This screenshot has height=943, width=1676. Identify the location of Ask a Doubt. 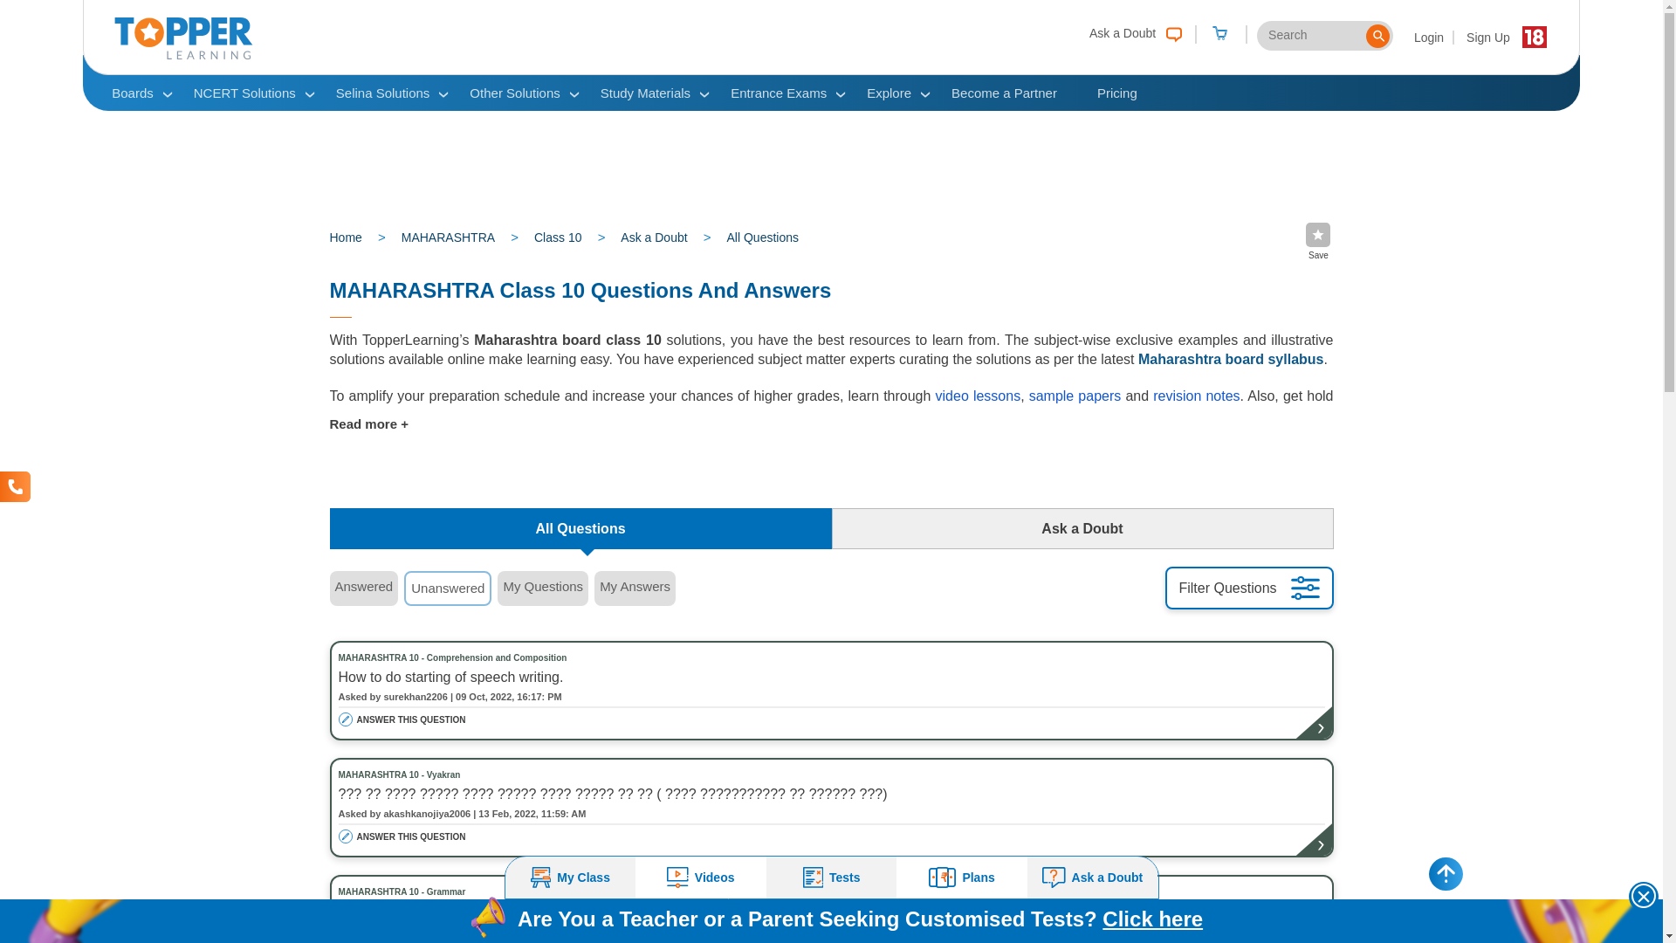
(1131, 31).